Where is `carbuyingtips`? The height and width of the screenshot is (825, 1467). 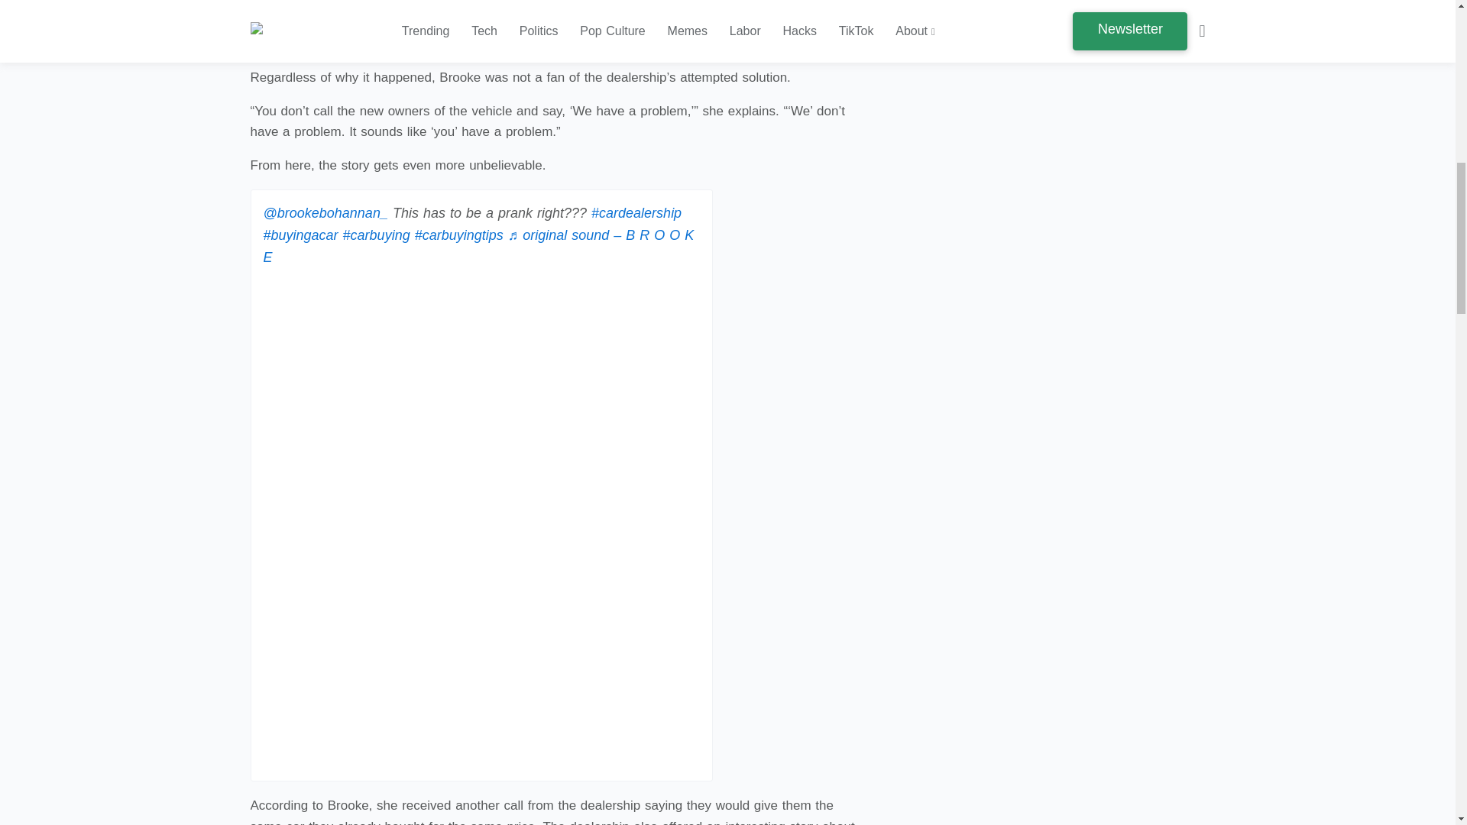
carbuyingtips is located at coordinates (458, 235).